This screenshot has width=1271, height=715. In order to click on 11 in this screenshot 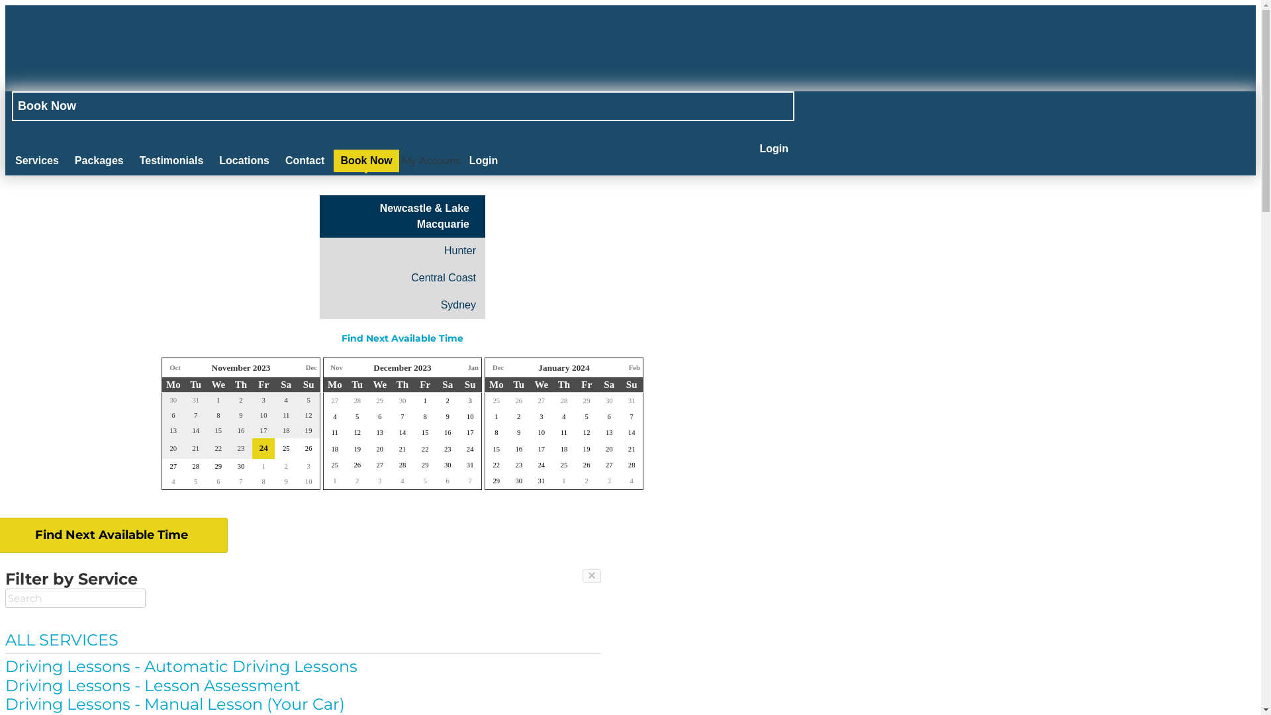, I will do `click(335, 433)`.